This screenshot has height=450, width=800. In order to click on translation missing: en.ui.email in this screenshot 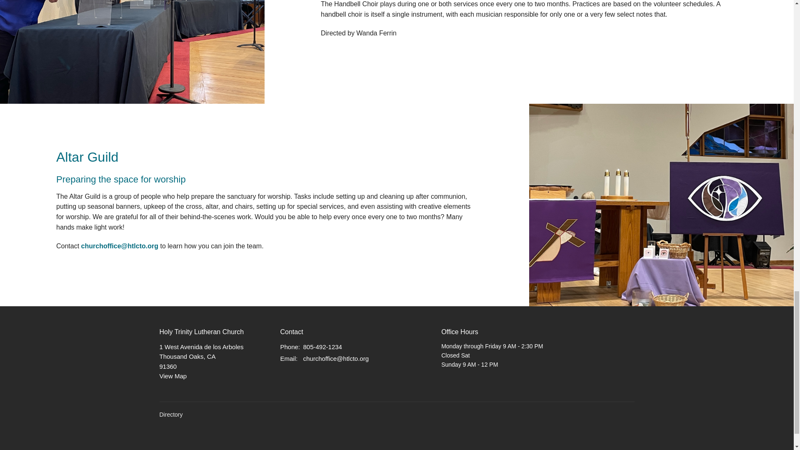, I will do `click(606, 445)`.